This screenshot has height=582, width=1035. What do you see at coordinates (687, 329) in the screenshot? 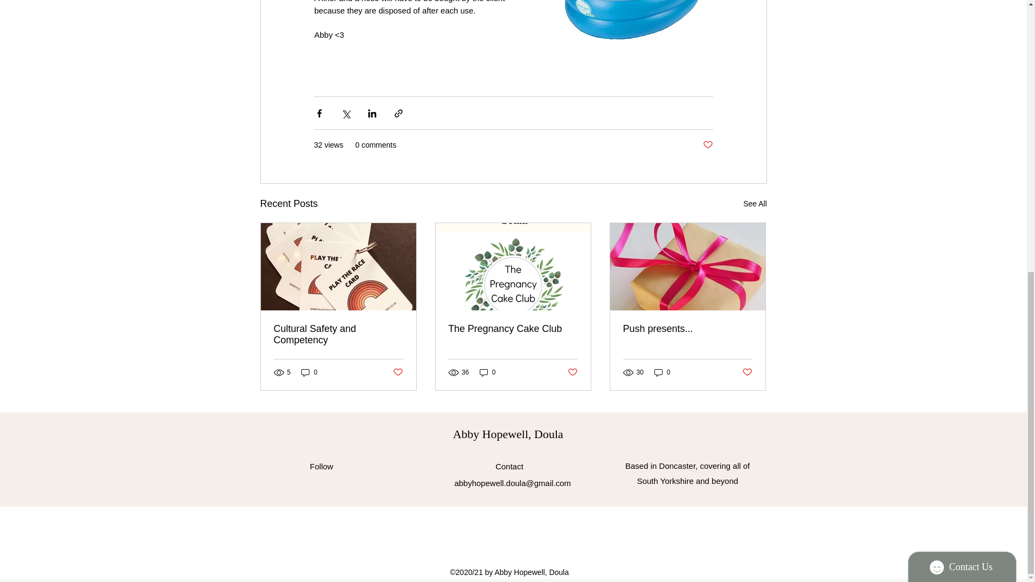
I see `Push presents...` at bounding box center [687, 329].